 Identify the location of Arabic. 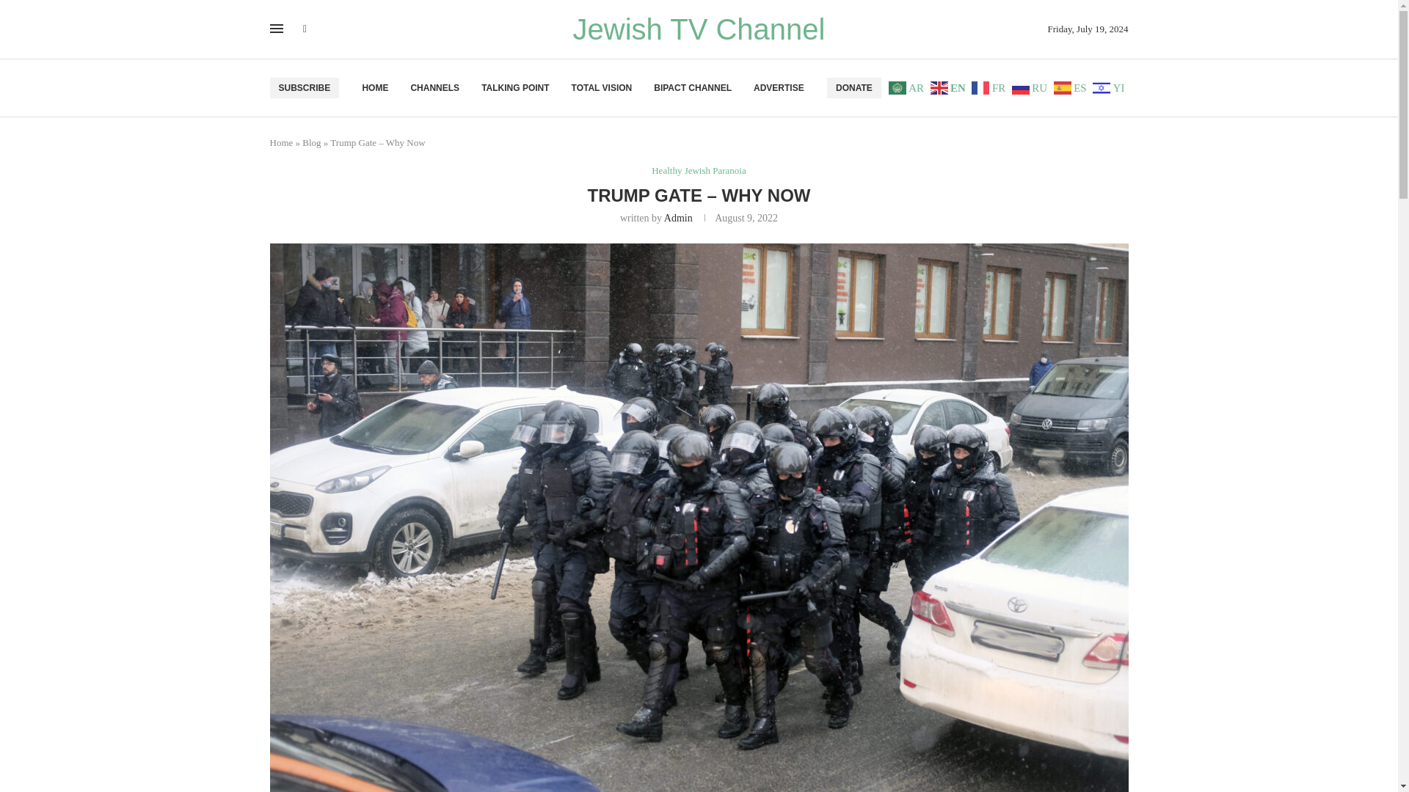
(908, 87).